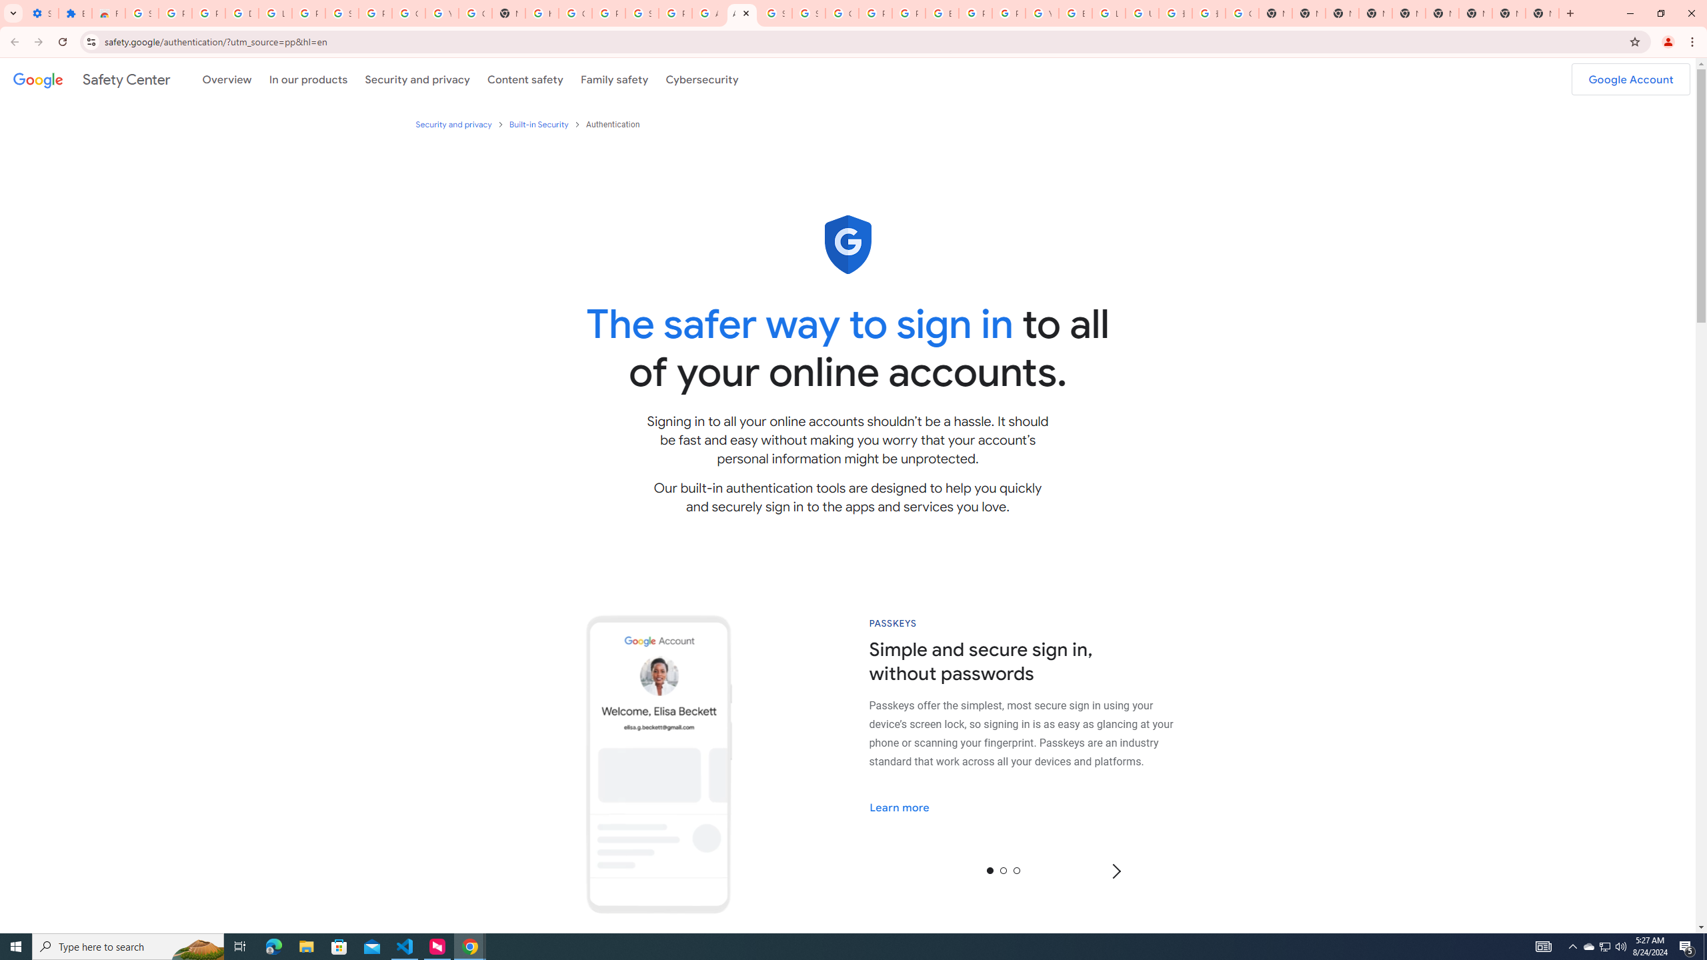 The image size is (1707, 960). I want to click on 1, so click(1004, 870).